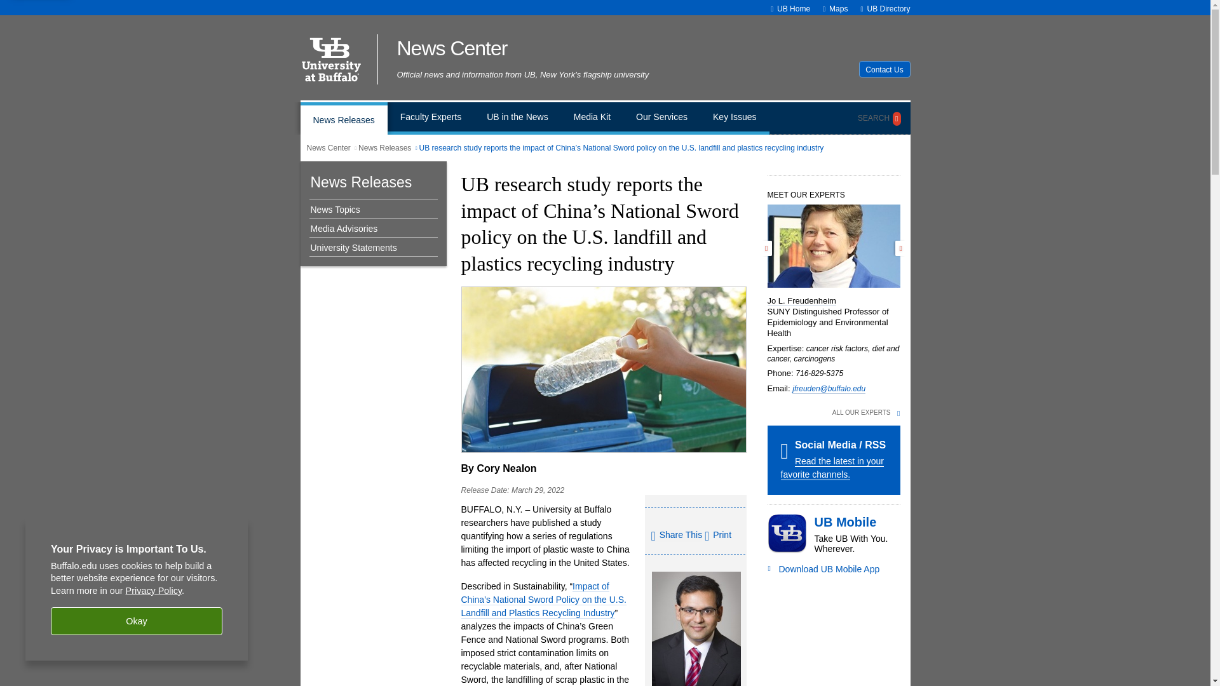 Image resolution: width=1220 pixels, height=686 pixels. What do you see at coordinates (533, 48) in the screenshot?
I see `News Center` at bounding box center [533, 48].